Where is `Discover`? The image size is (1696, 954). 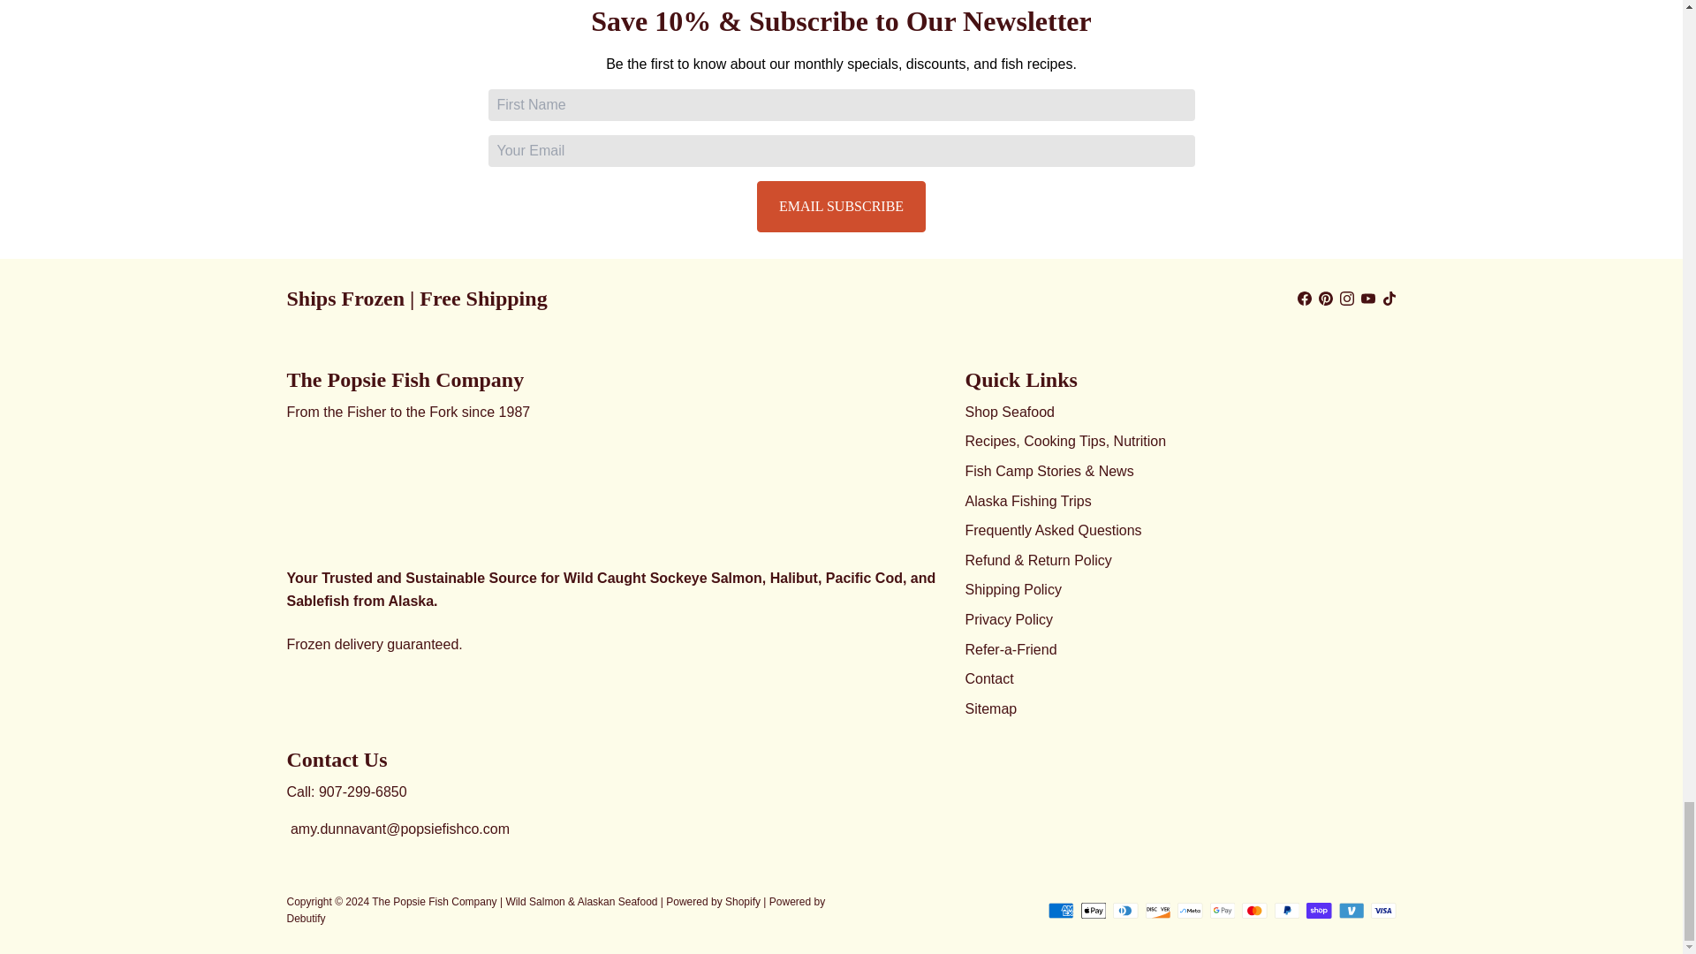
Discover is located at coordinates (1157, 910).